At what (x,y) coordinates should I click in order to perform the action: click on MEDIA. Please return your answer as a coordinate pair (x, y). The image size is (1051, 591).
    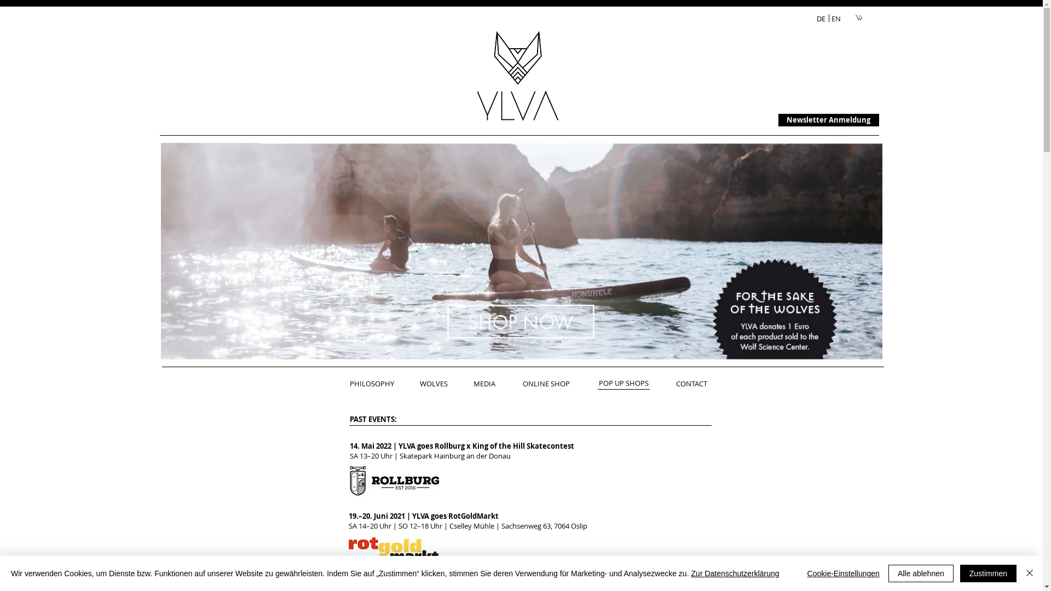
    Looking at the image, I should click on (484, 384).